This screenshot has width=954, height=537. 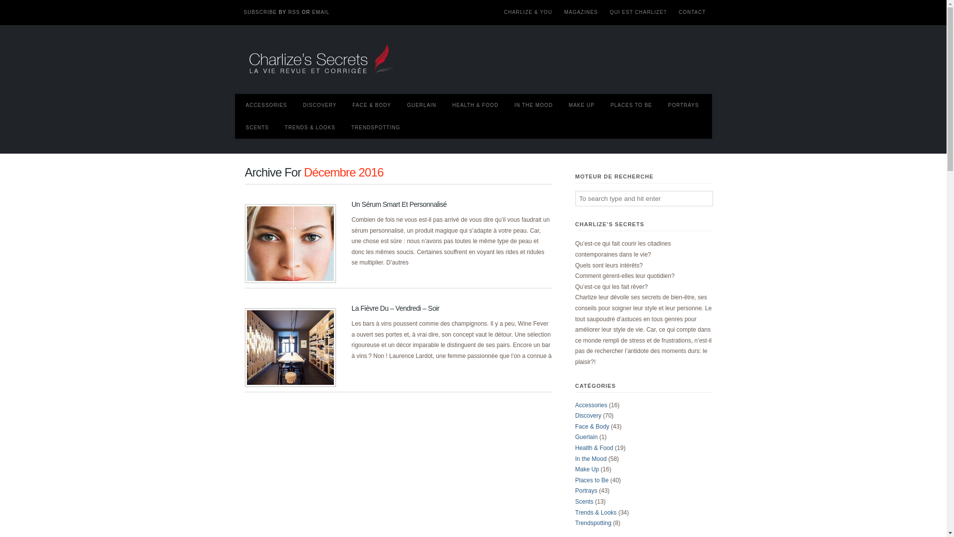 I want to click on Places to Be, so click(x=592, y=480).